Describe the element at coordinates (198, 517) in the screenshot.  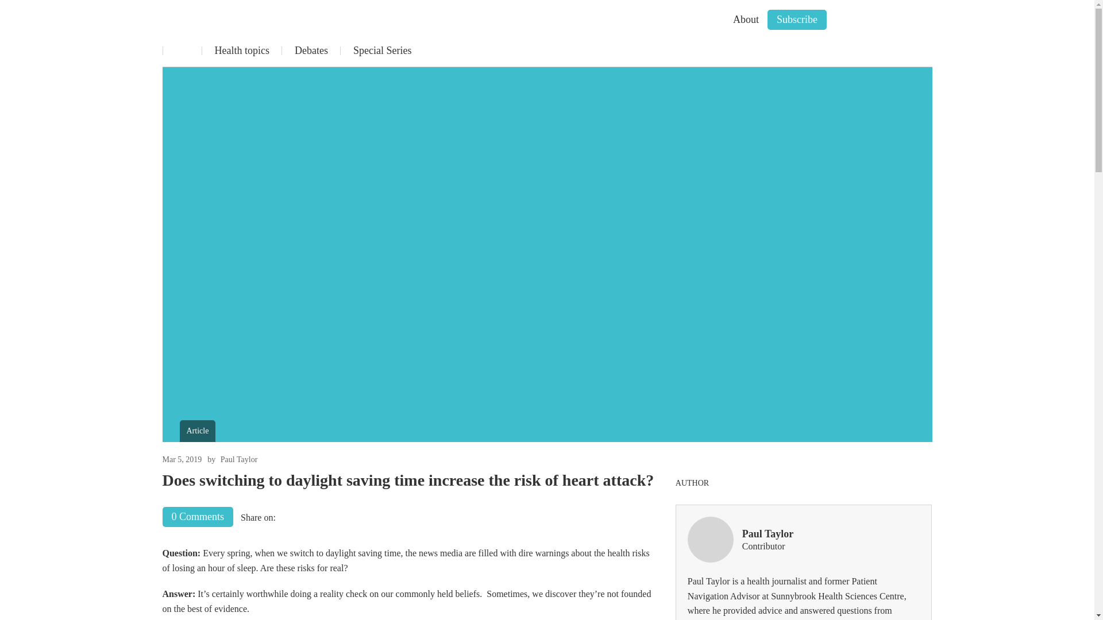
I see `0 Comments` at that location.